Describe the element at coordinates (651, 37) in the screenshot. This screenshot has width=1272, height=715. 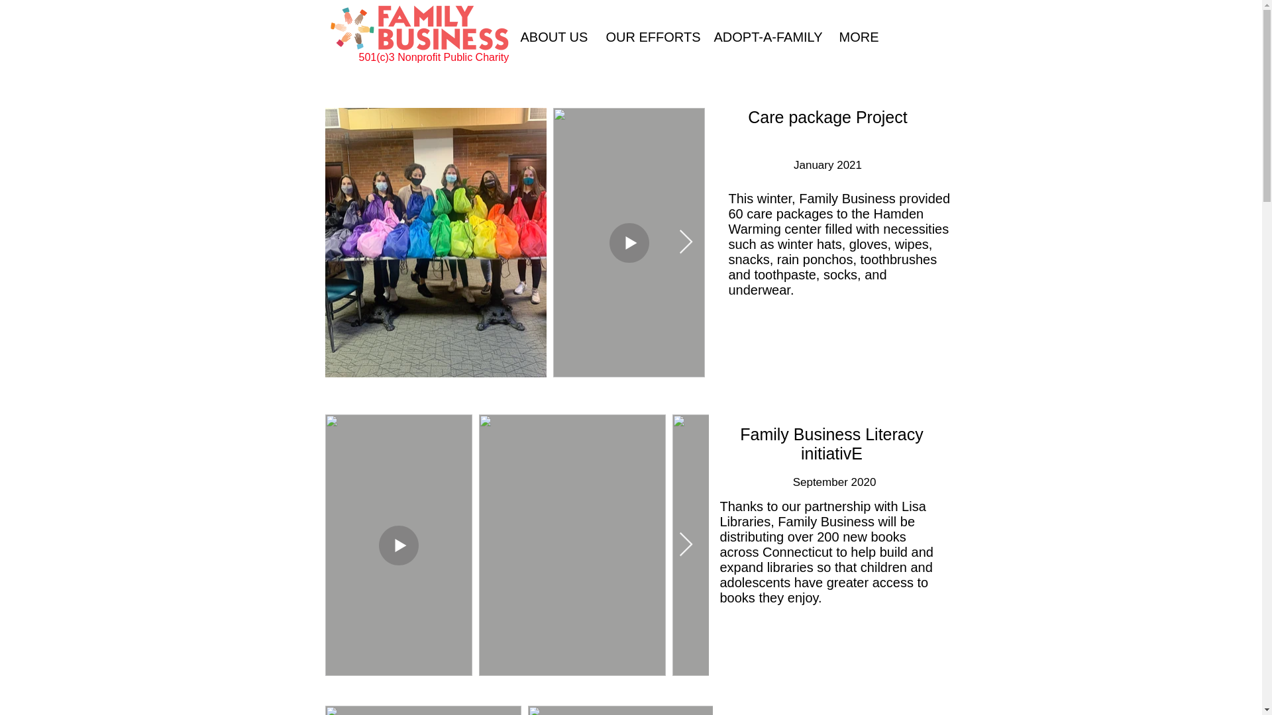
I see `OUR EFFORTS` at that location.